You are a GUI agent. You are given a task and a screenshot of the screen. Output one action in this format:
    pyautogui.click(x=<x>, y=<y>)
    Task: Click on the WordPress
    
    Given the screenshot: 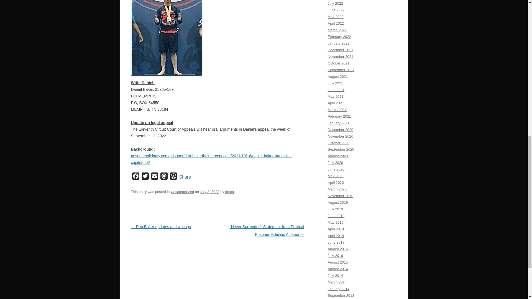 What is the action you would take?
    pyautogui.click(x=173, y=177)
    